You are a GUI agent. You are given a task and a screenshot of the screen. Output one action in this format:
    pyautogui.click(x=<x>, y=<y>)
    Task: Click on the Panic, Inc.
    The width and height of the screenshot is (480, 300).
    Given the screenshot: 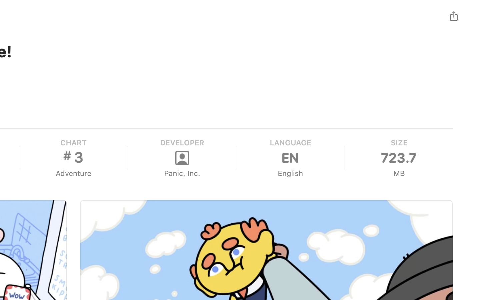 What is the action you would take?
    pyautogui.click(x=182, y=173)
    